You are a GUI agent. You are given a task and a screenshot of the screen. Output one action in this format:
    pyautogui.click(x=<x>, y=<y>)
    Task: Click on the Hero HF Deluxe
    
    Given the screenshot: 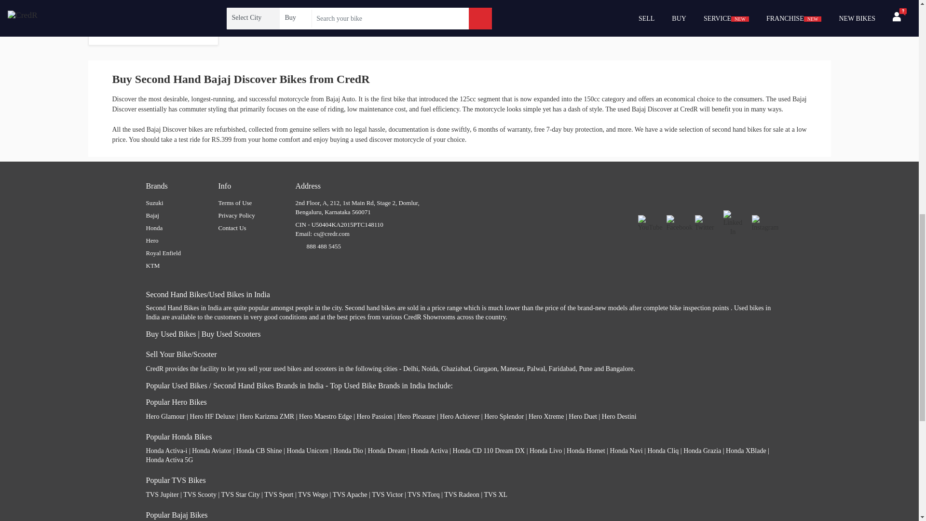 What is the action you would take?
    pyautogui.click(x=212, y=416)
    